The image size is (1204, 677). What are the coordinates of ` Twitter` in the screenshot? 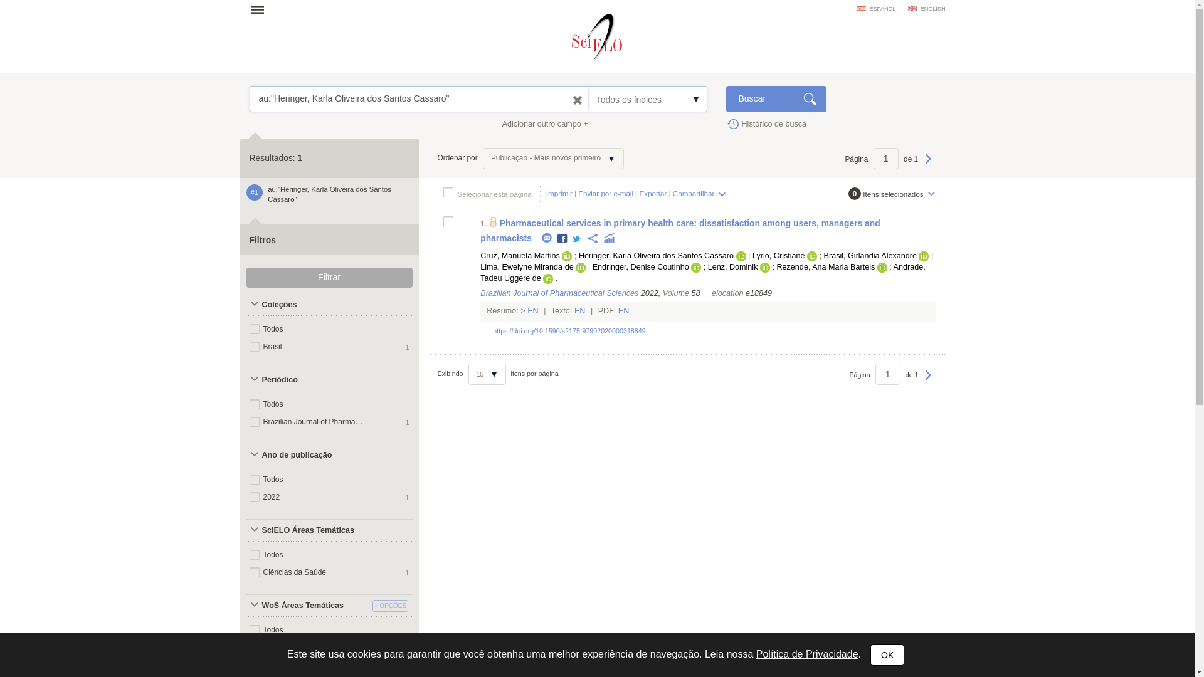 It's located at (576, 238).